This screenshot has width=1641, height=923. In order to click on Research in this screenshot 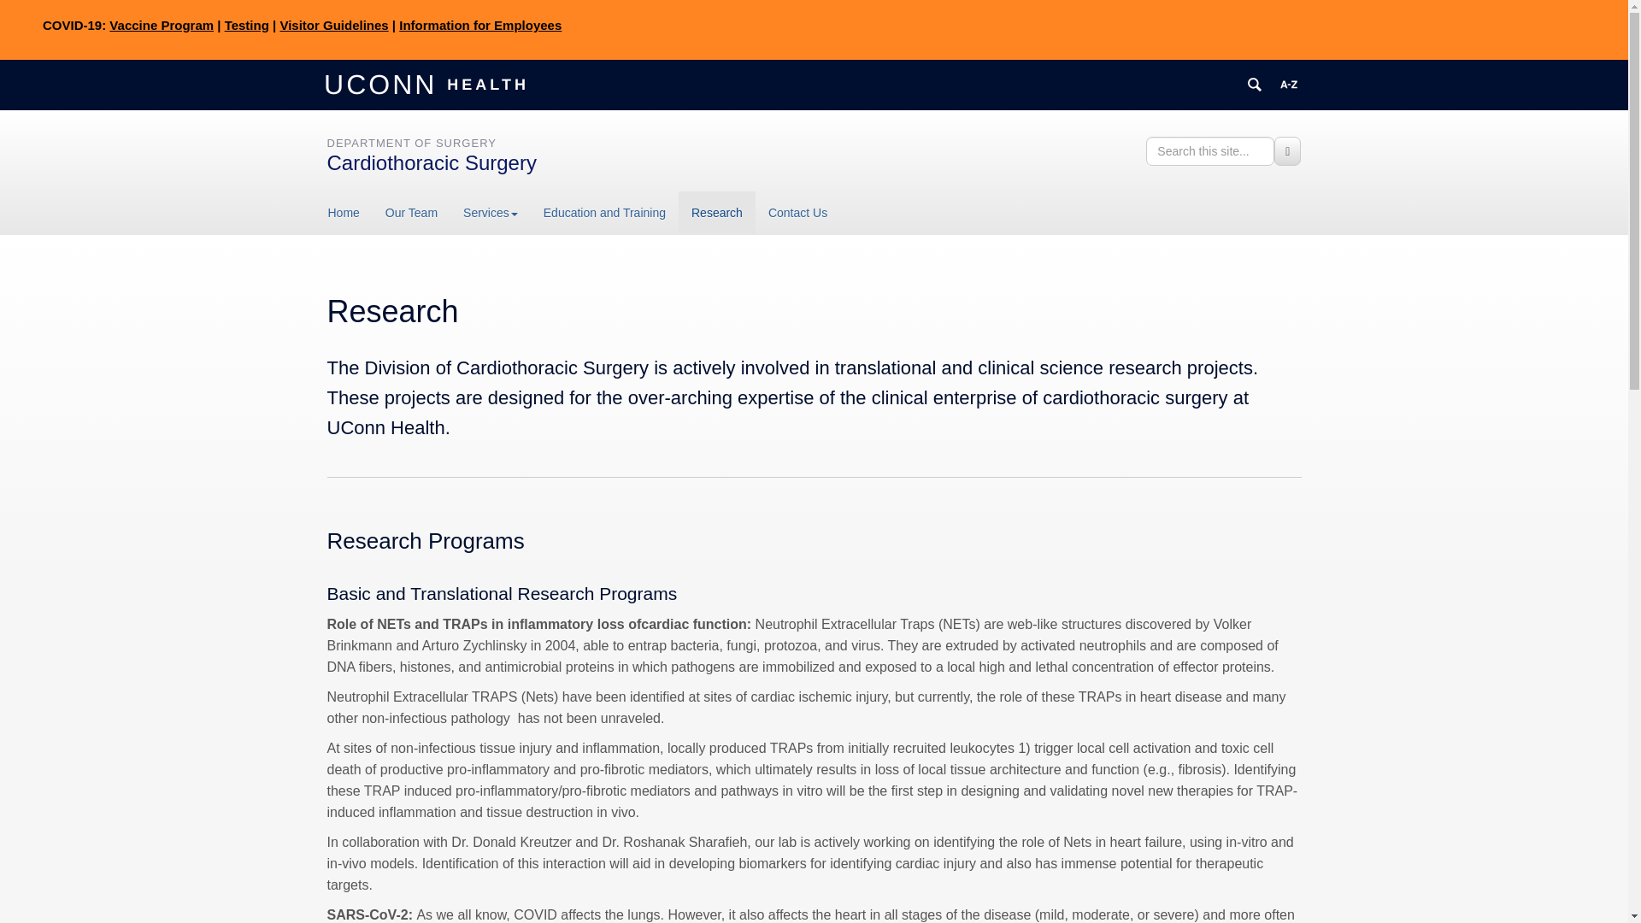, I will do `click(716, 212)`.